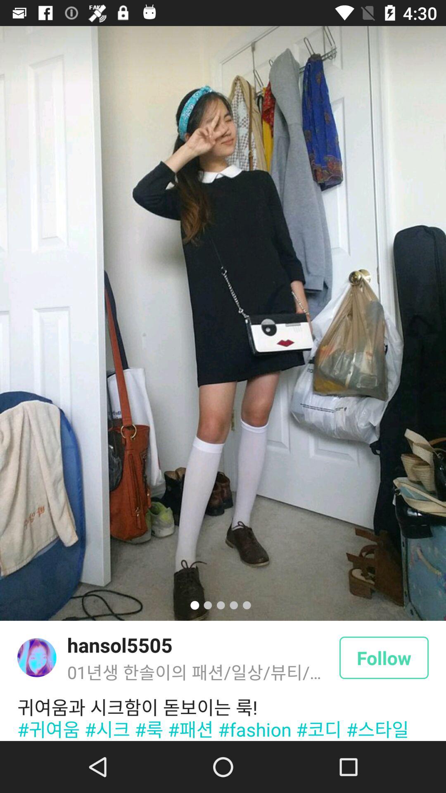 This screenshot has width=446, height=793. I want to click on launch item to the left of follow, so click(120, 645).